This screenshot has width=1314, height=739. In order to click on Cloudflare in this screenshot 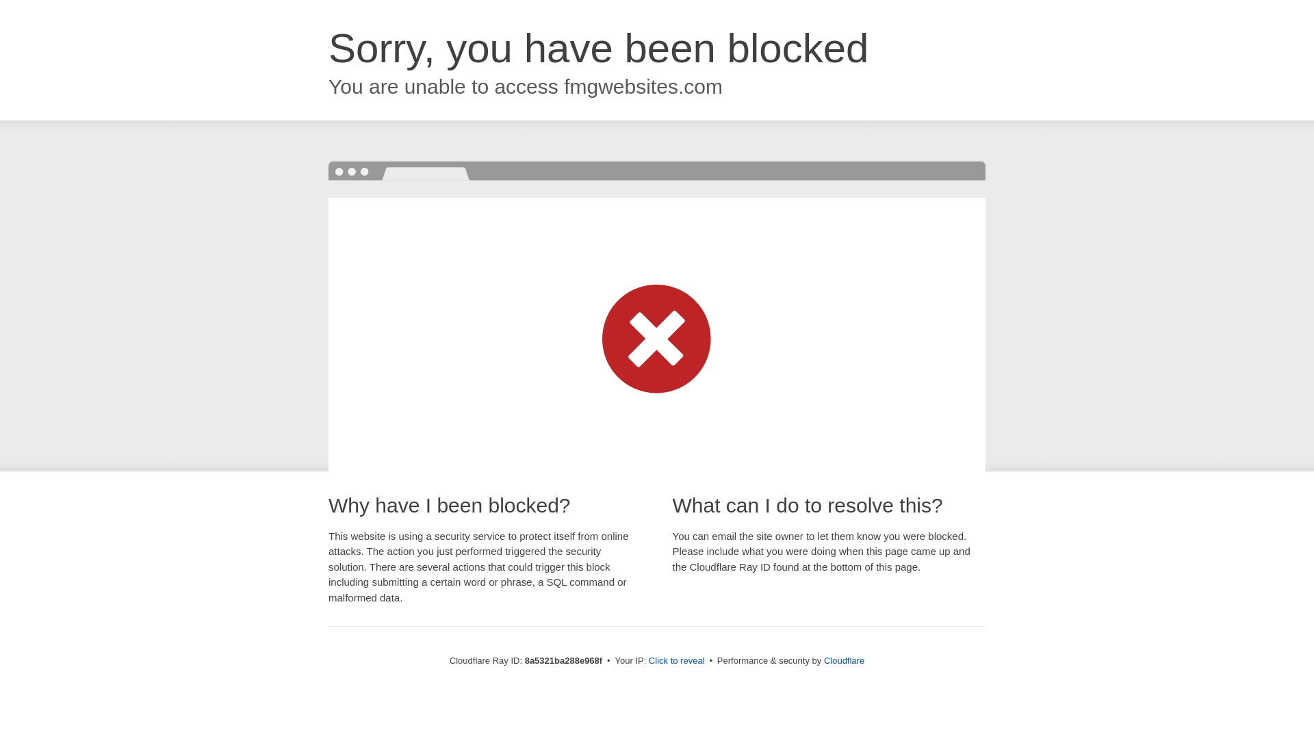, I will do `click(844, 660)`.